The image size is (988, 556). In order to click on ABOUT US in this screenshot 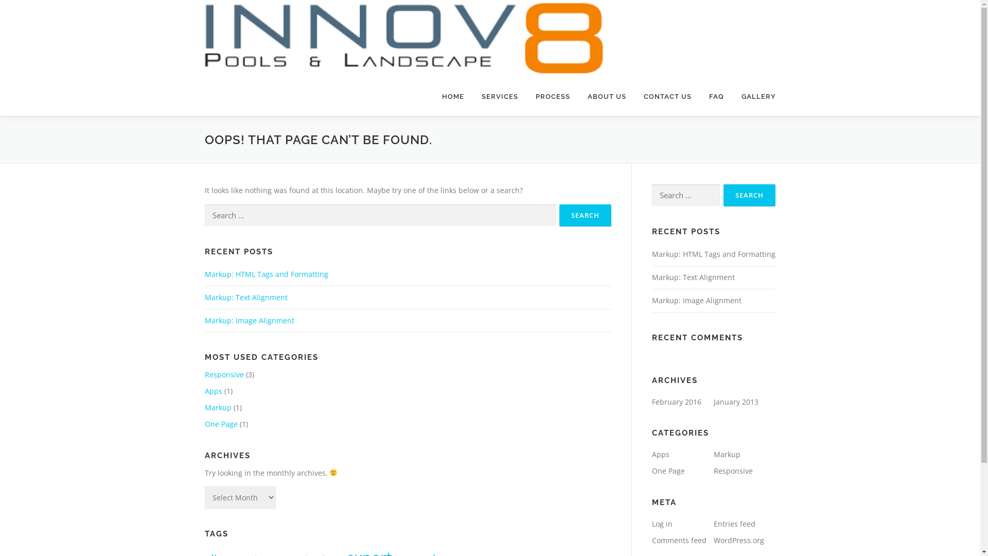, I will do `click(606, 97)`.